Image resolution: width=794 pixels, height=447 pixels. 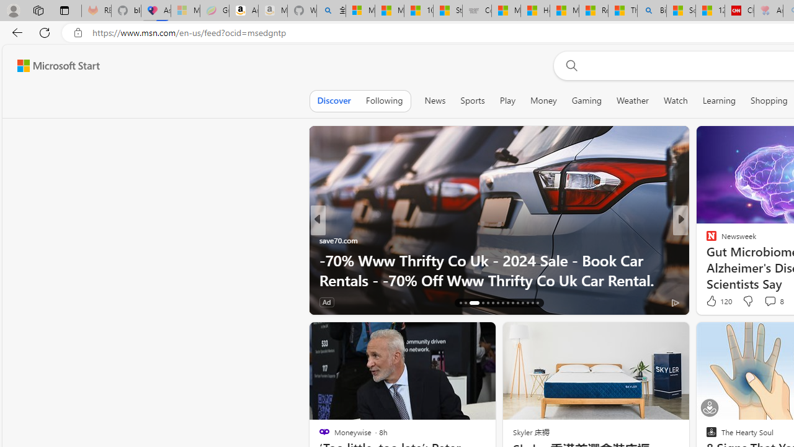 I want to click on View comments 8 Comment, so click(x=774, y=300).